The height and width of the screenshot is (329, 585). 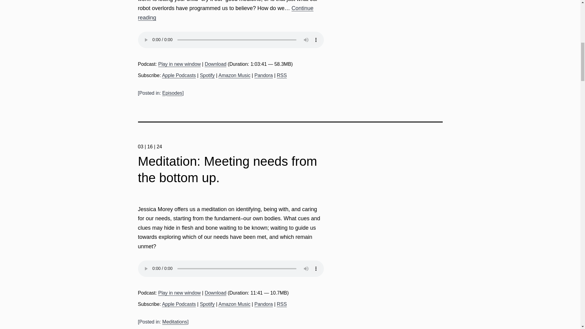 I want to click on Meditation: Meeting needs from the bottom up., so click(x=227, y=170).